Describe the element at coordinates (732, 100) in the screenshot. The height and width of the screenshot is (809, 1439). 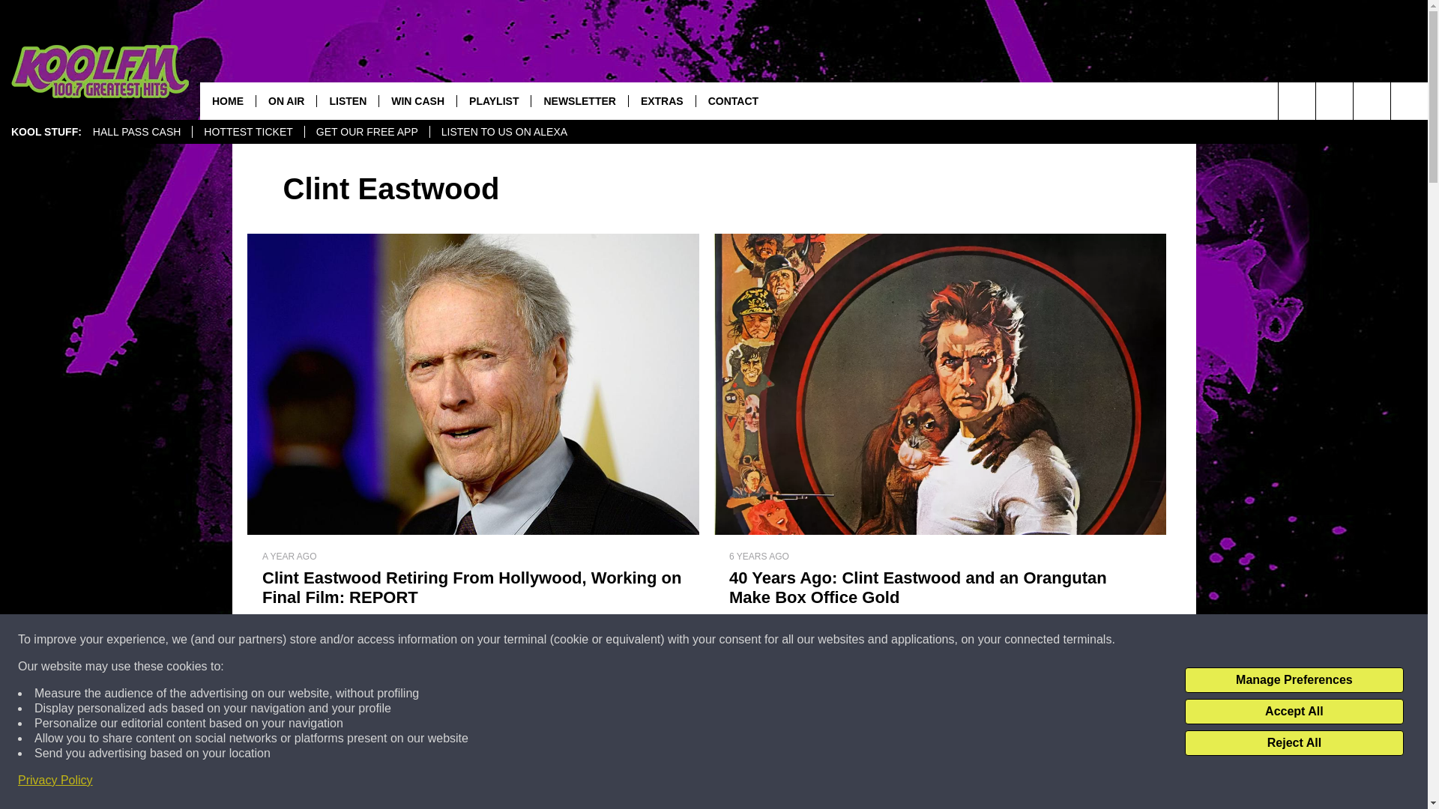
I see `CONTACT` at that location.